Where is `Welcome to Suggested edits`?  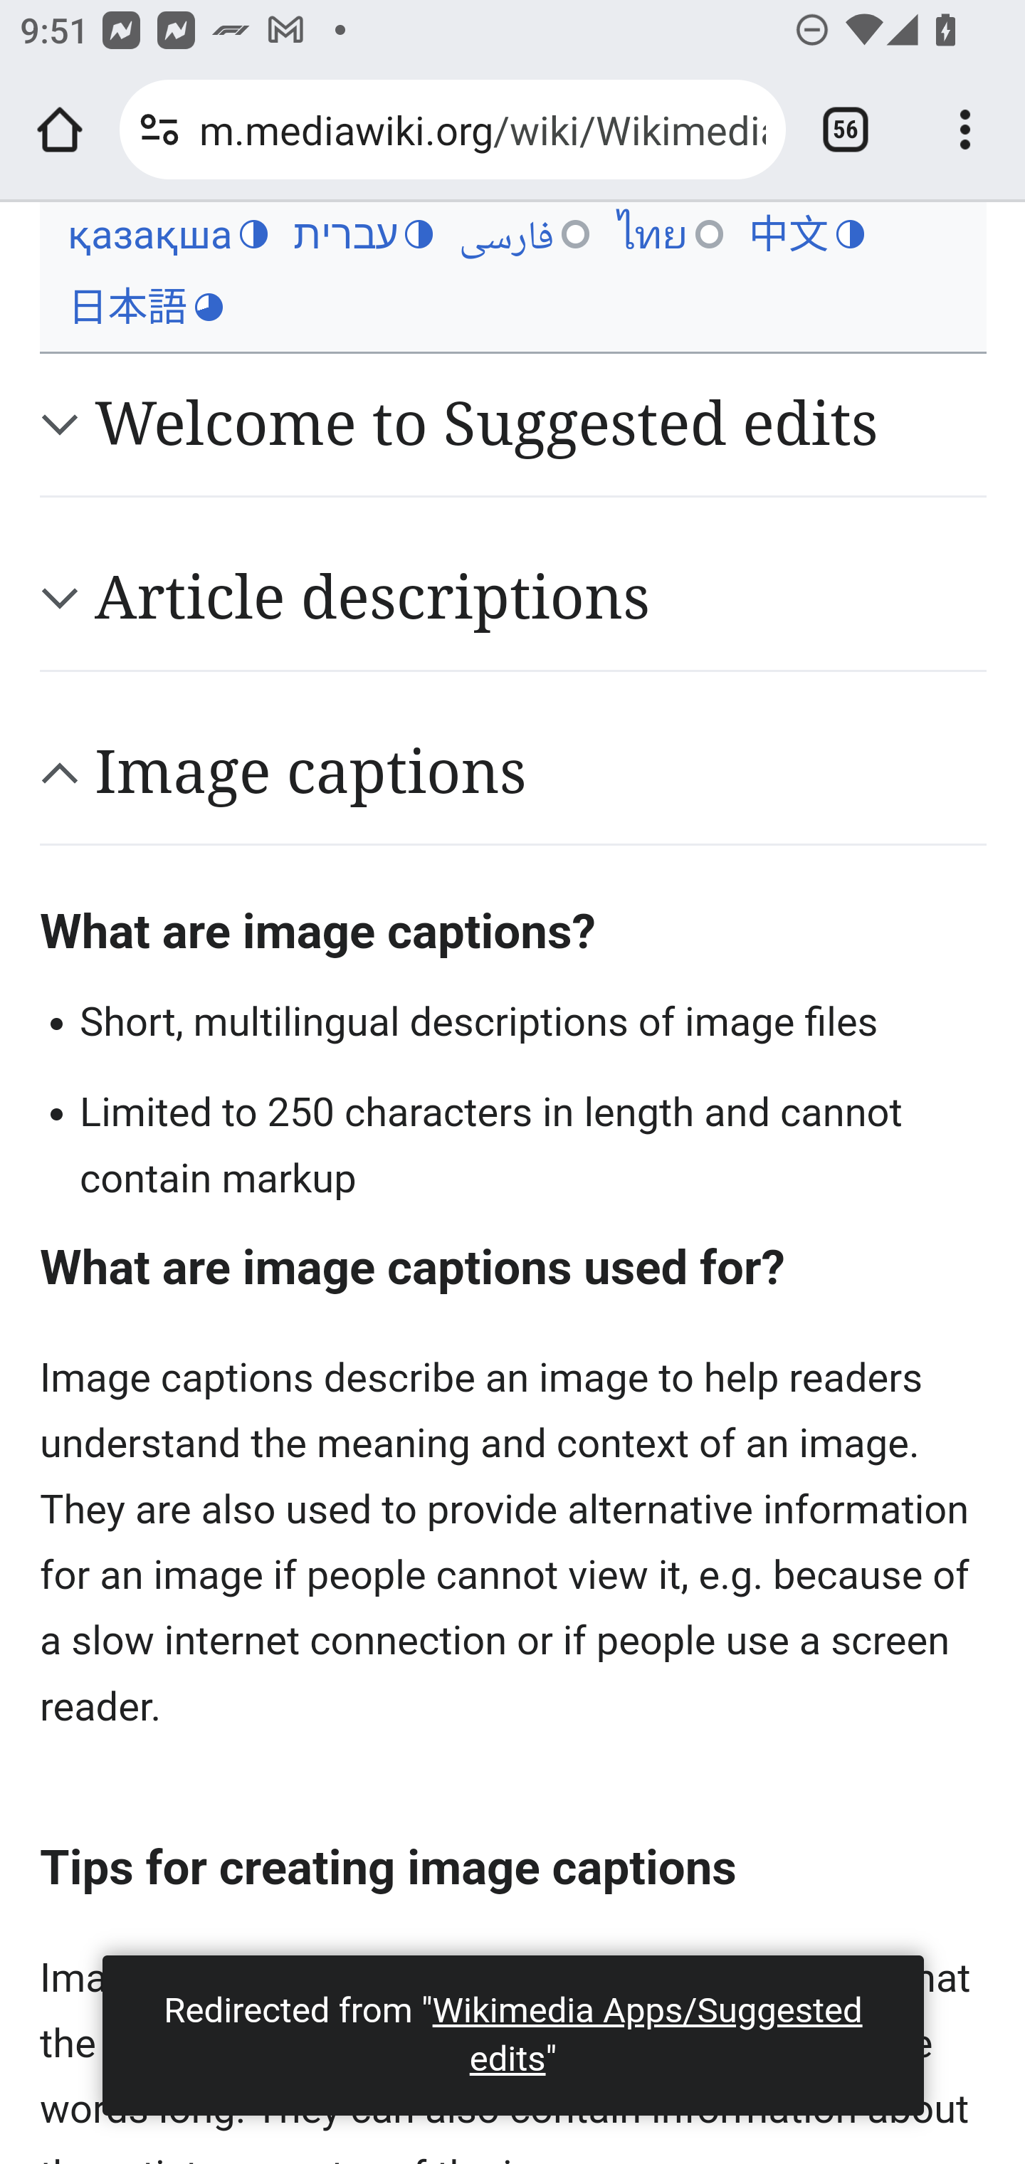
Welcome to Suggested edits is located at coordinates (541, 424).